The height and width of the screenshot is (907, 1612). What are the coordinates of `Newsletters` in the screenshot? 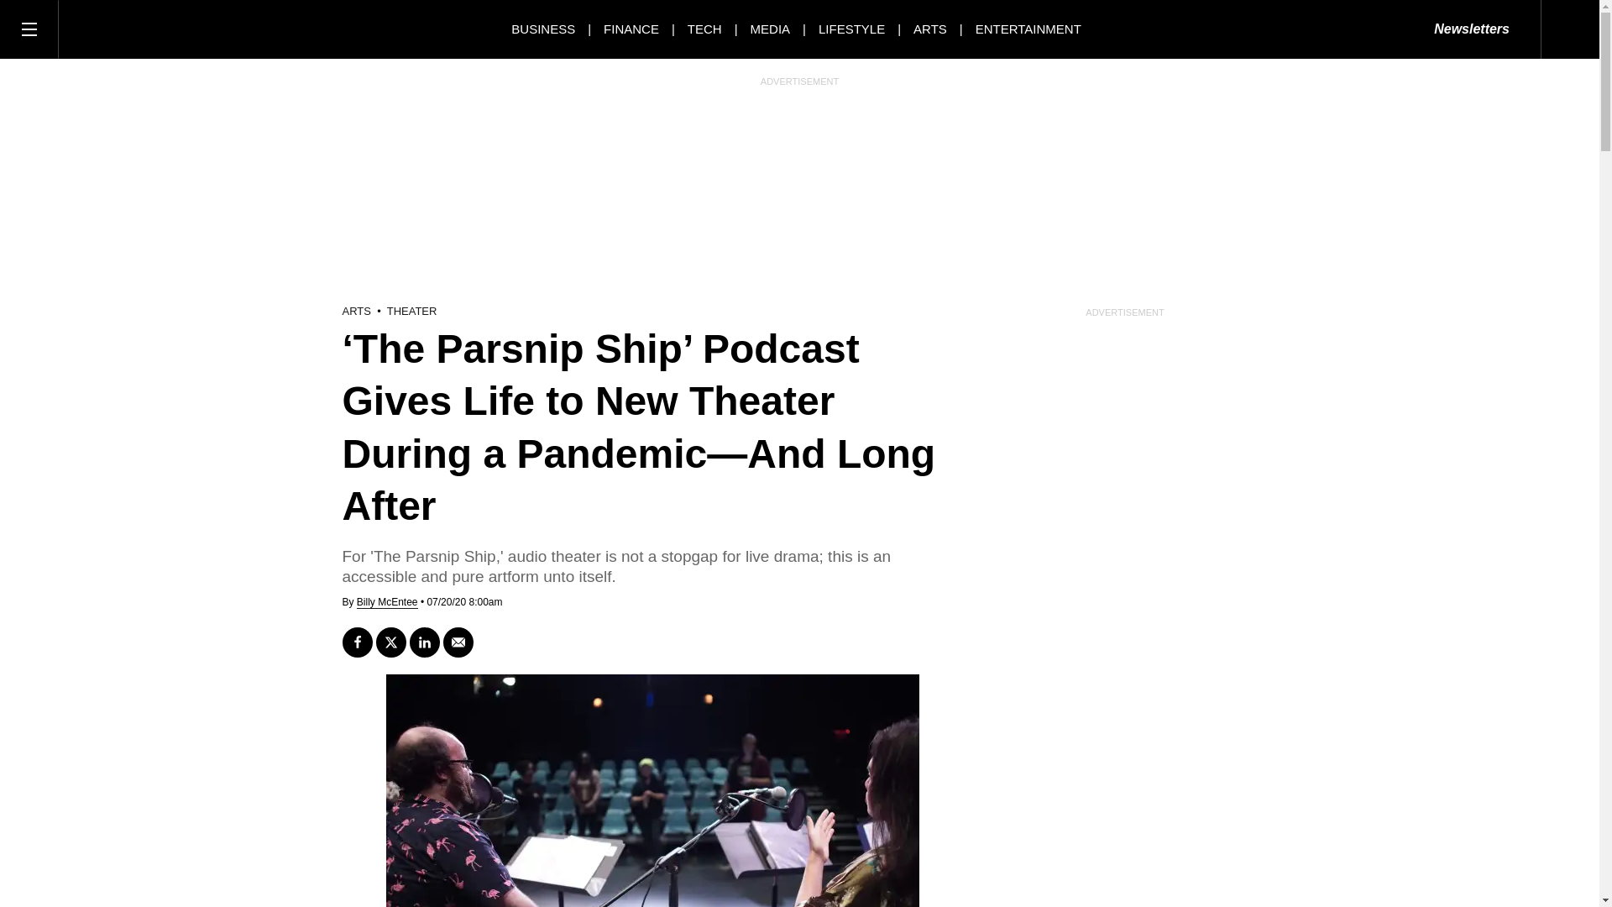 It's located at (1471, 29).